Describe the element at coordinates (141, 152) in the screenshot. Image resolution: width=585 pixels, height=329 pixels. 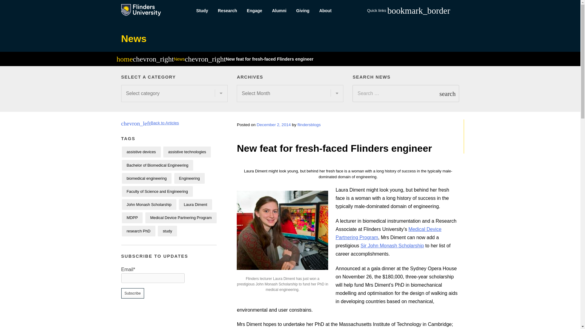
I see `assistive devices` at that location.